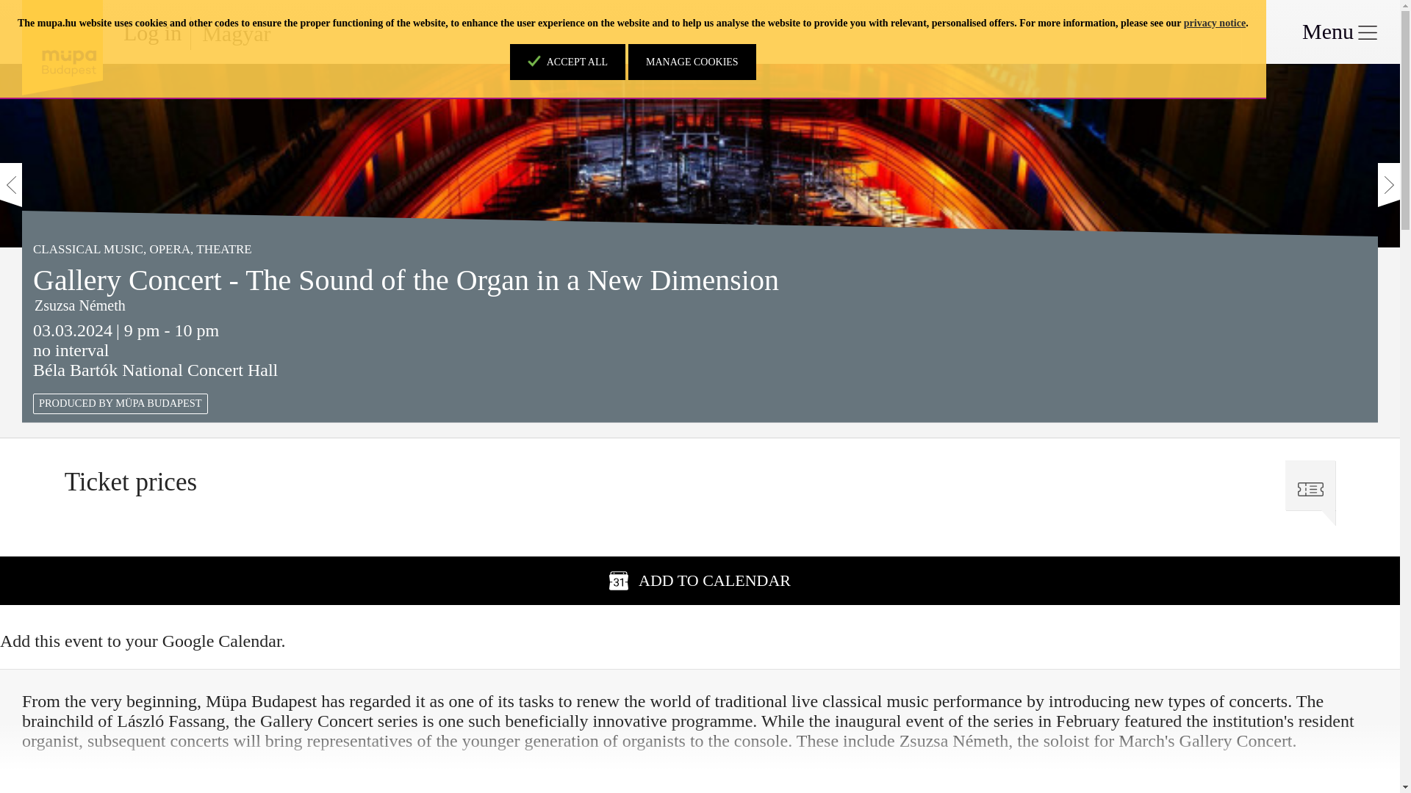 The height and width of the screenshot is (793, 1411). What do you see at coordinates (153, 32) in the screenshot?
I see `Log in` at bounding box center [153, 32].